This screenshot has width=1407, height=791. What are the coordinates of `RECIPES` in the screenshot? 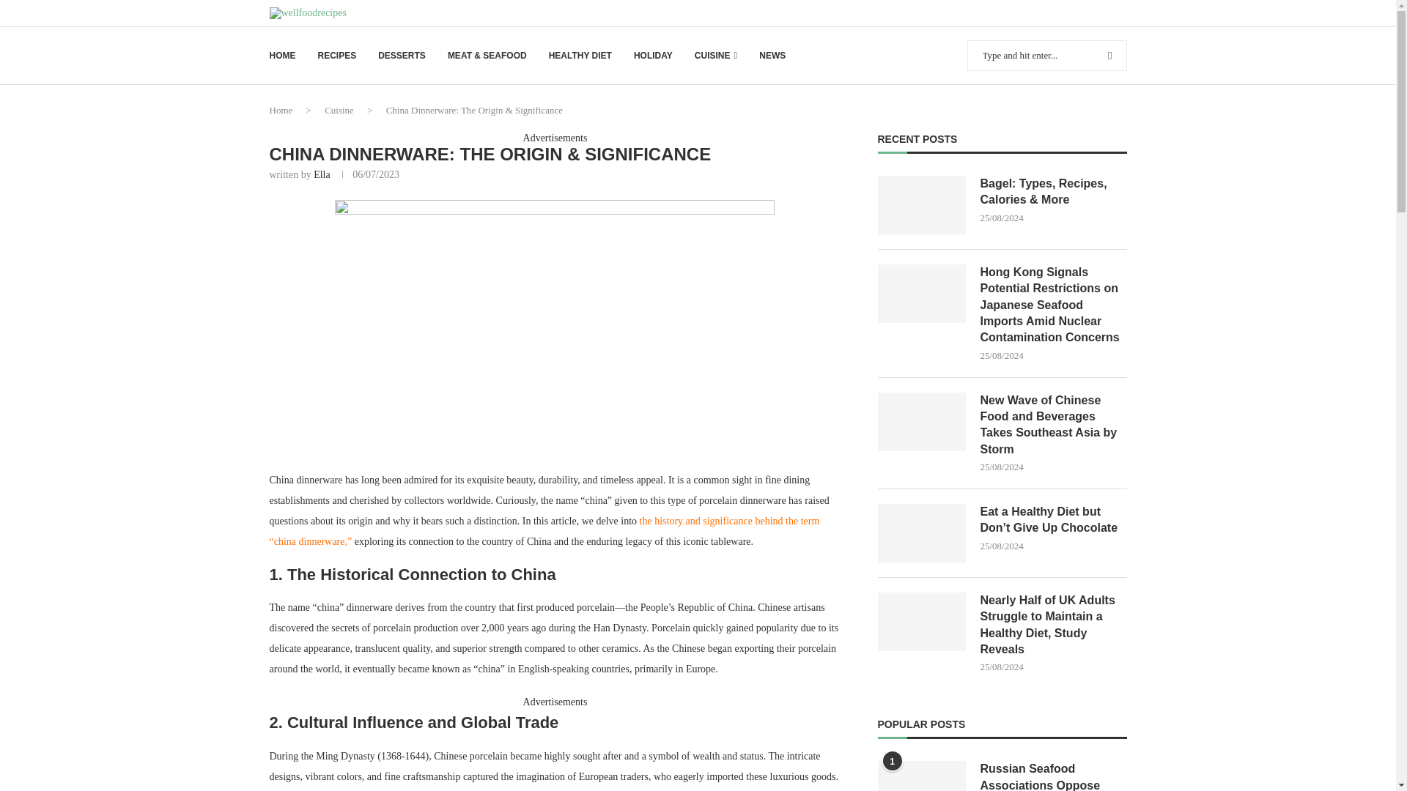 It's located at (337, 56).